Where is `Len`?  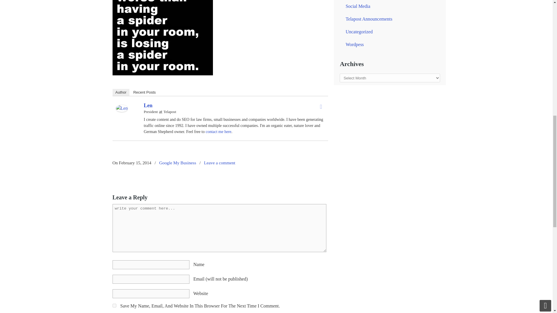
Len is located at coordinates (148, 105).